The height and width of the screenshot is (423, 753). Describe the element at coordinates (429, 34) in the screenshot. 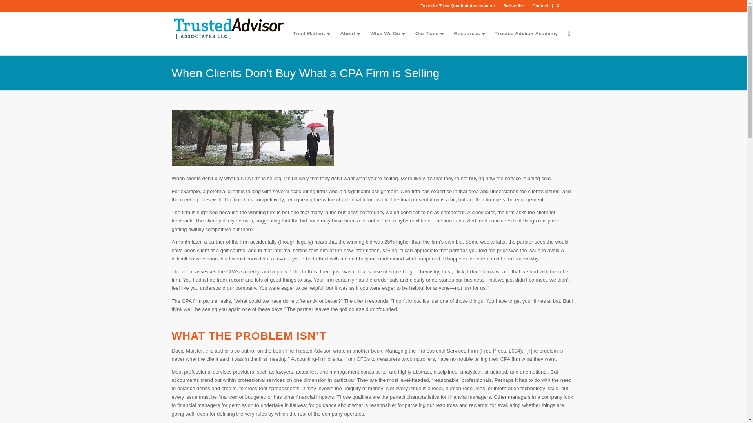

I see `Our Team` at that location.